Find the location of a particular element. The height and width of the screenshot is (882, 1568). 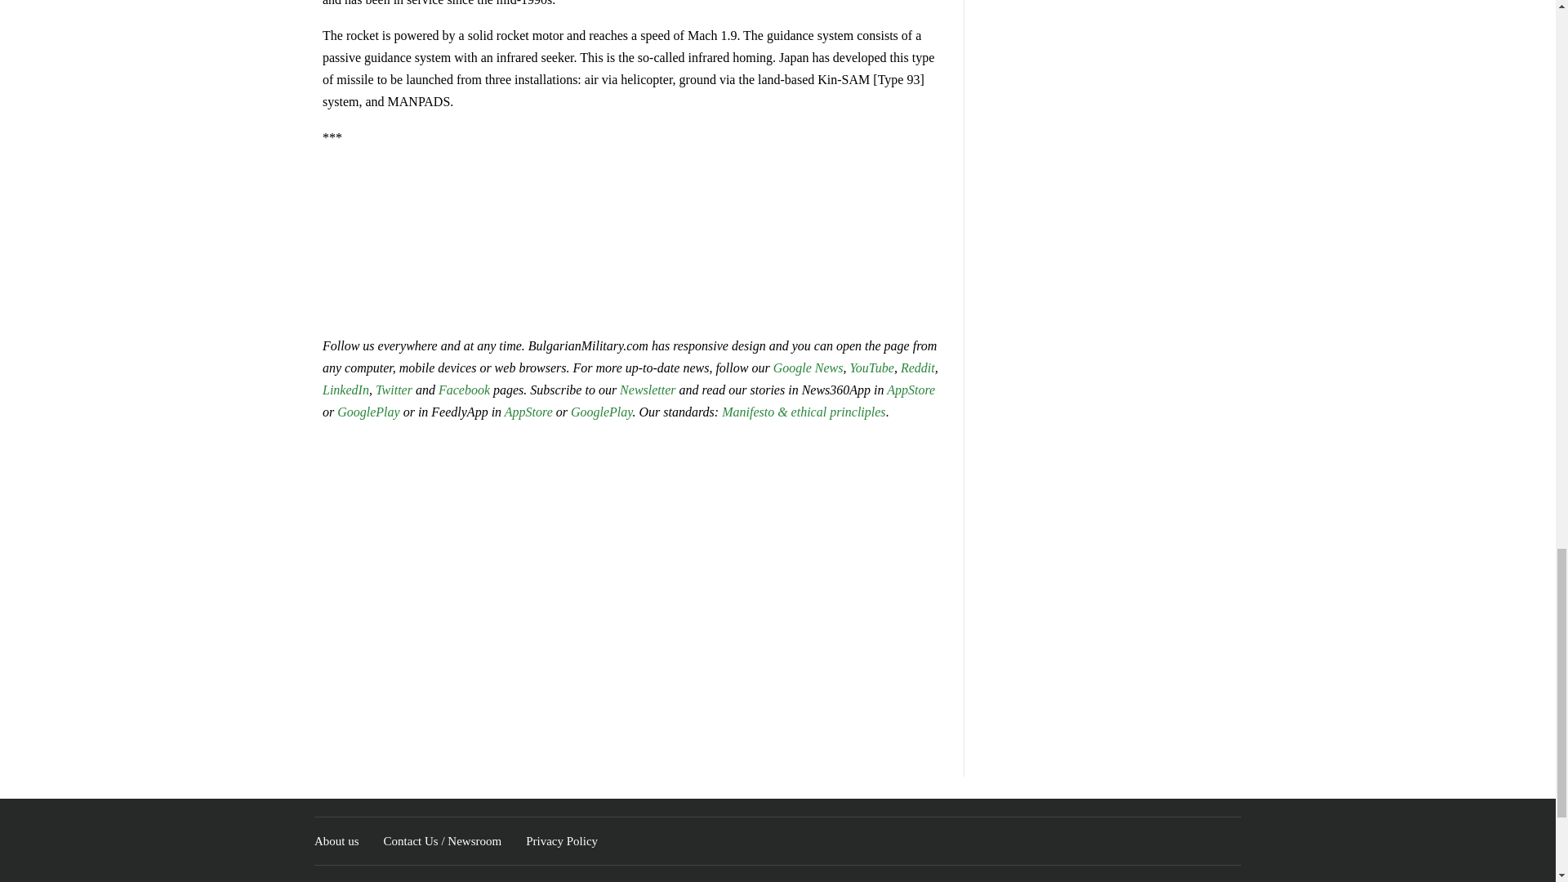

Facebook is located at coordinates (464, 390).